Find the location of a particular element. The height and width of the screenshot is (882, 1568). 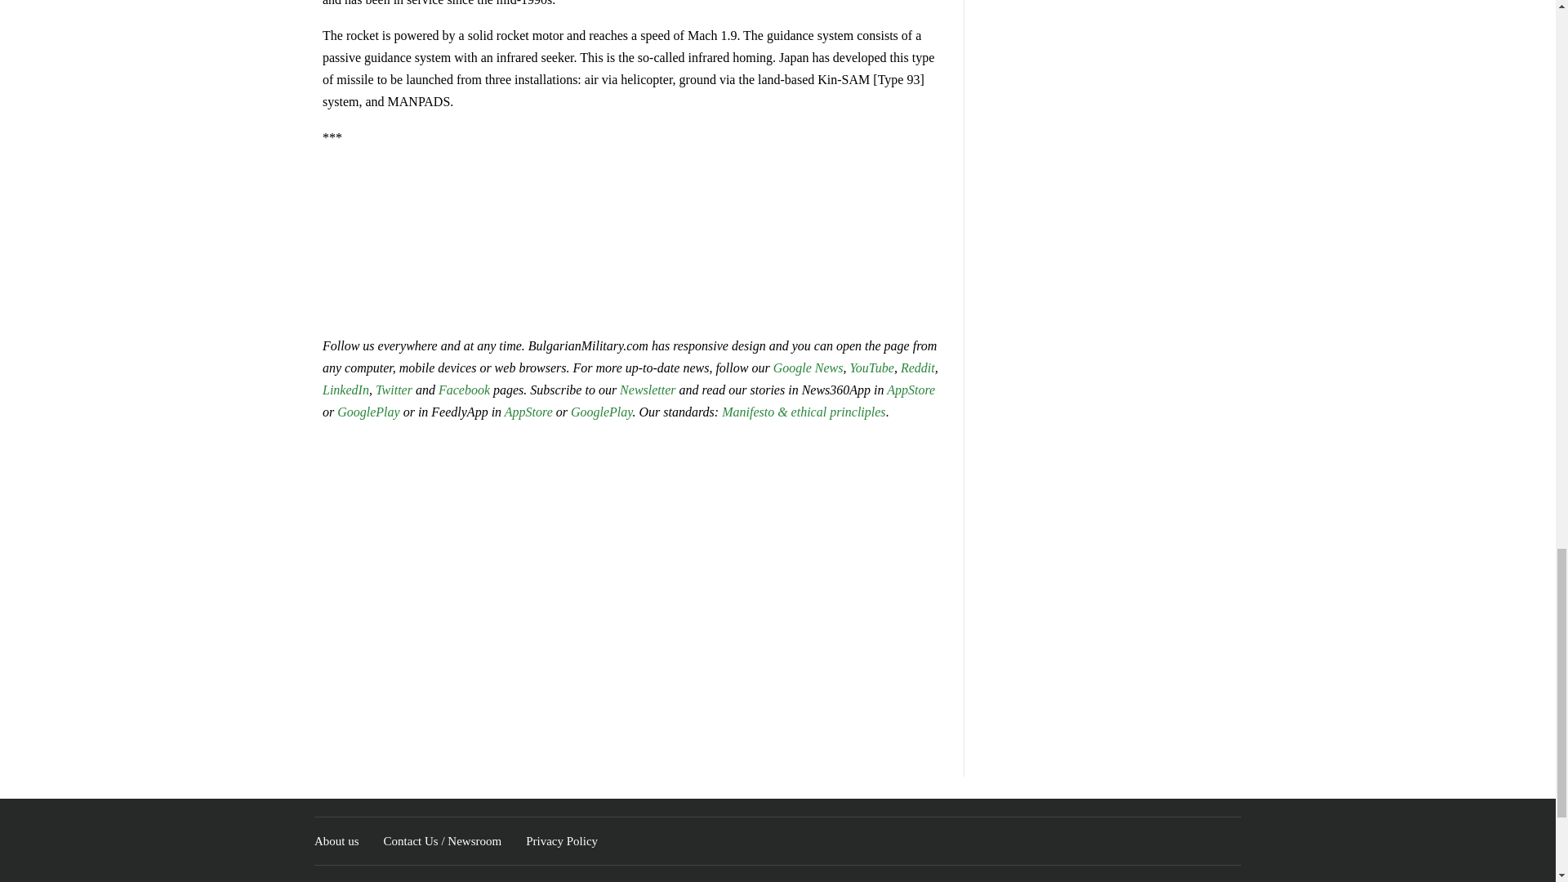

Facebook is located at coordinates (464, 390).